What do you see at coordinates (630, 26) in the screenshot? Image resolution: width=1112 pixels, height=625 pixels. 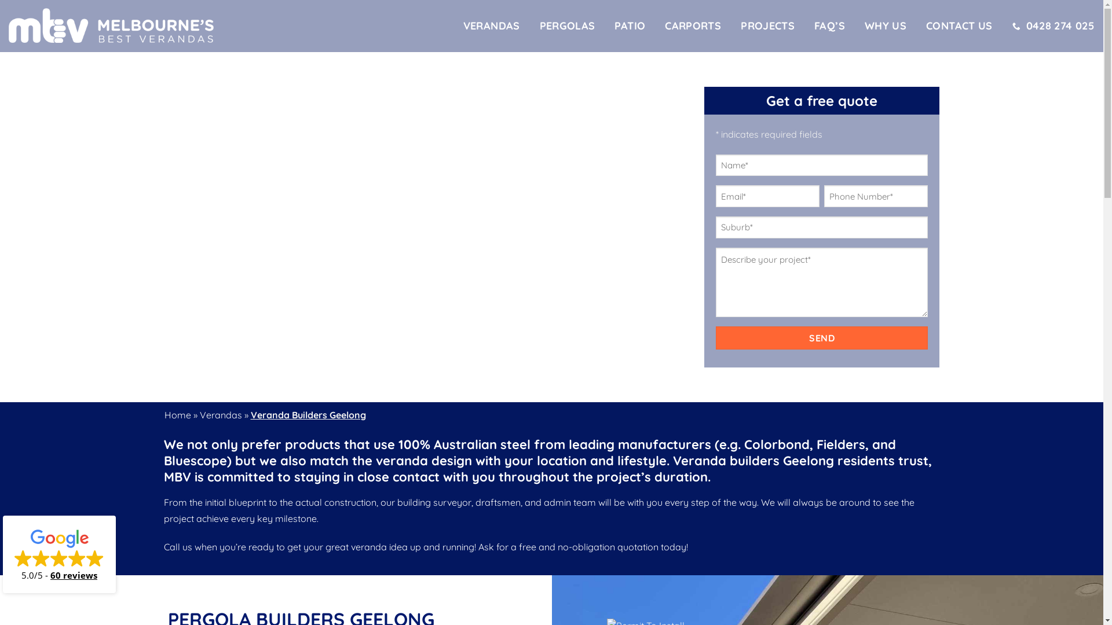 I see `PATIO` at bounding box center [630, 26].